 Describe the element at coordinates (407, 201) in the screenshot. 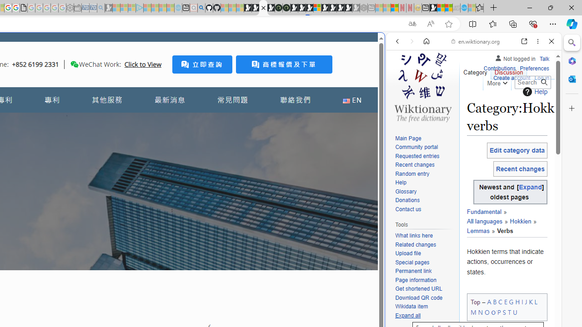

I see `Donations` at that location.